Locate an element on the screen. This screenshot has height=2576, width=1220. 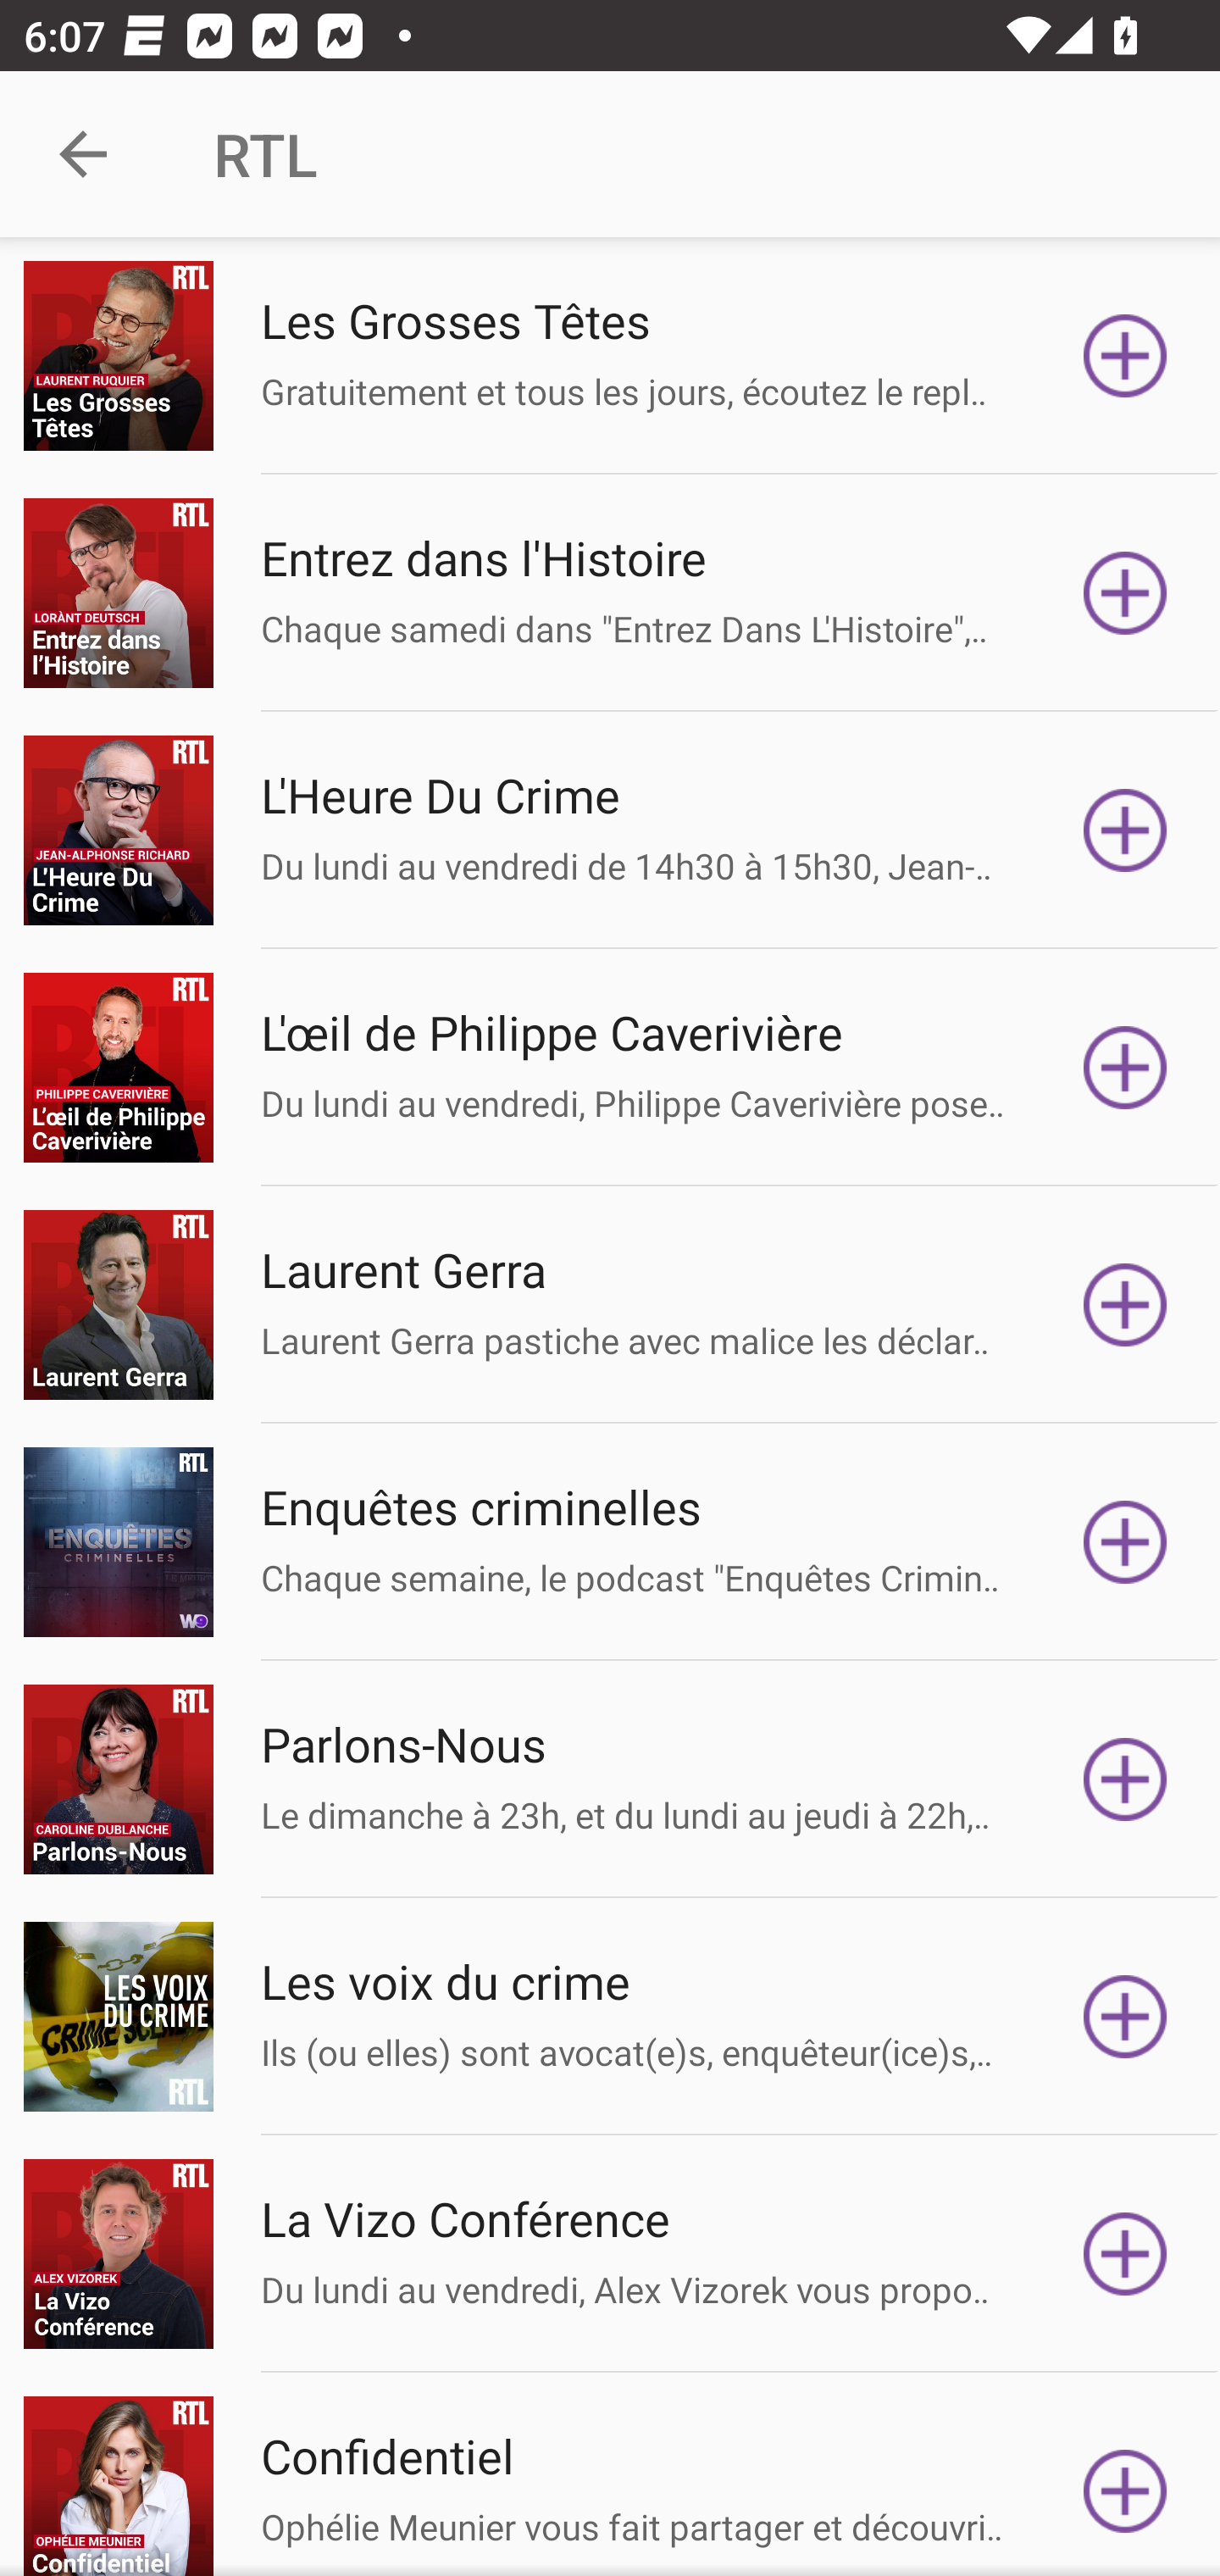
Subscribe is located at coordinates (1125, 2017).